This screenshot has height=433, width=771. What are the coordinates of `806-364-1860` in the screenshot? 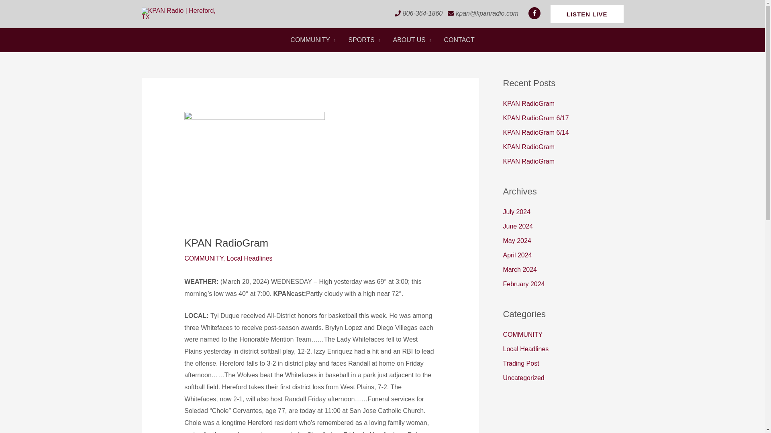 It's located at (422, 13).